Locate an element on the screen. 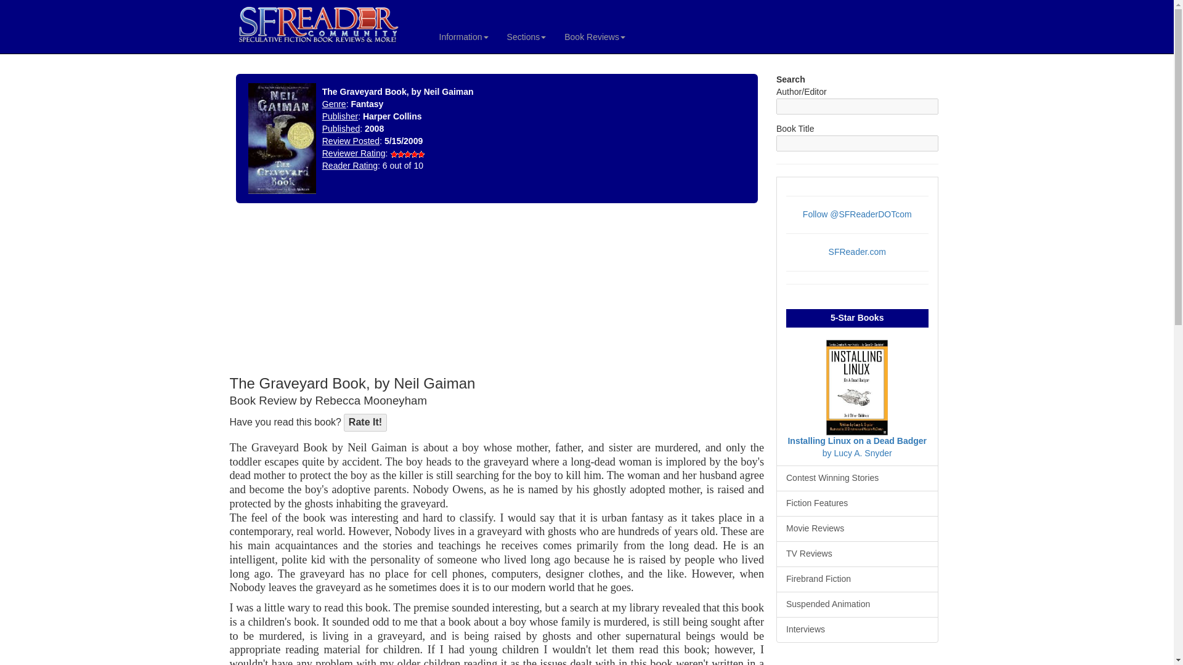 The height and width of the screenshot is (665, 1183). sfreader fiction feature stories is located at coordinates (856, 504).